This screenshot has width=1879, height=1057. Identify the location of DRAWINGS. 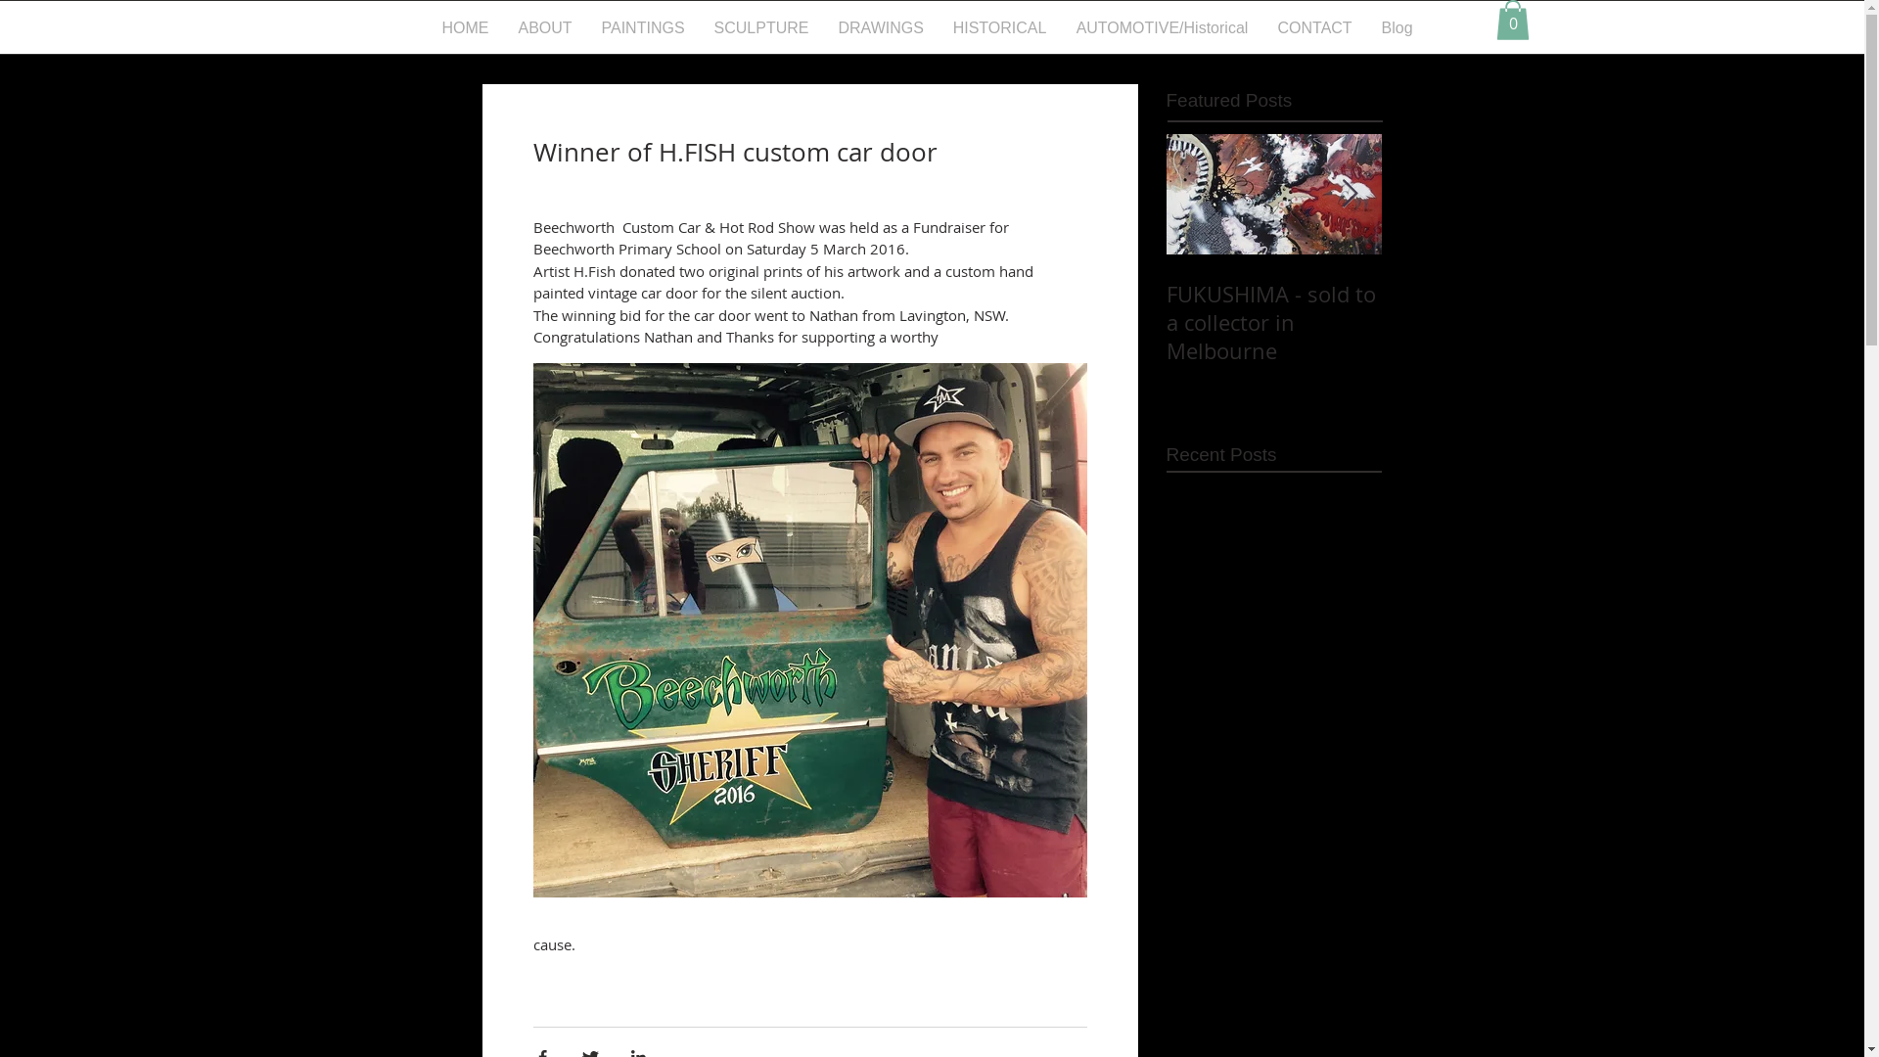
(881, 28).